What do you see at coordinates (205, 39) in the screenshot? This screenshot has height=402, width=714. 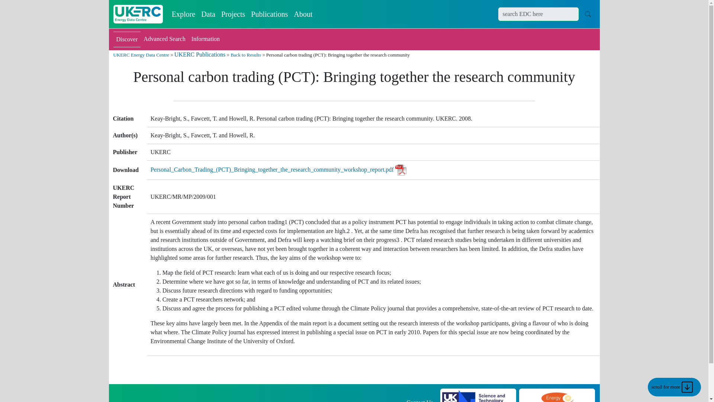 I see `Information` at bounding box center [205, 39].